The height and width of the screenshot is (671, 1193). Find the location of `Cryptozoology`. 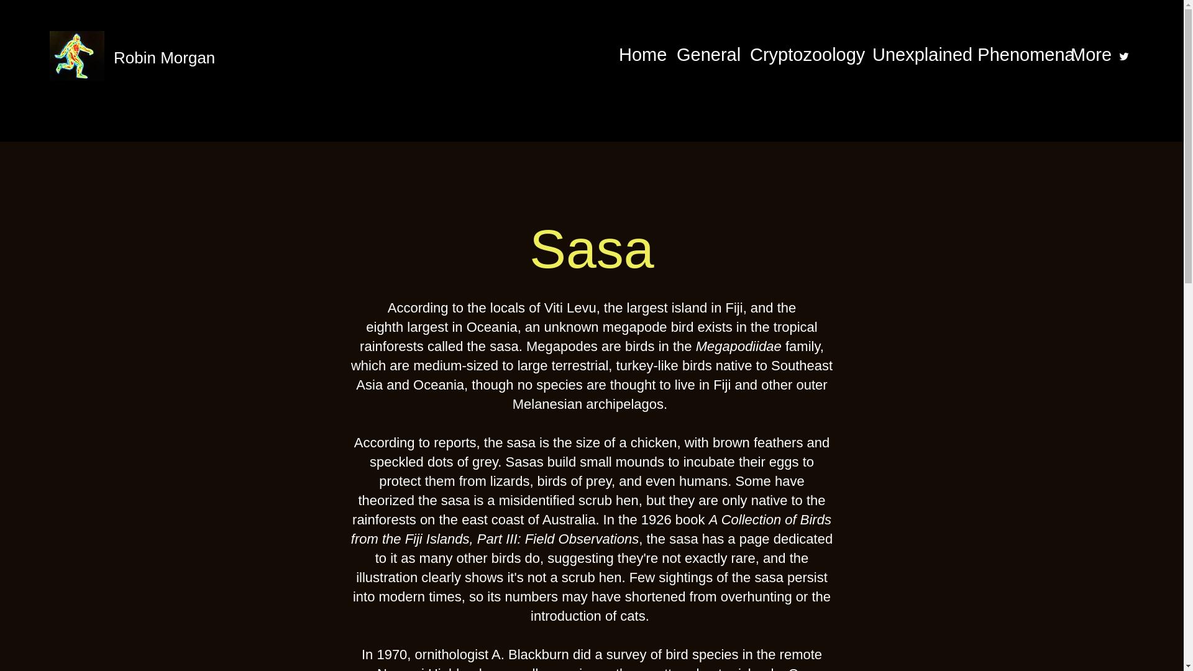

Cryptozoology is located at coordinates (804, 55).